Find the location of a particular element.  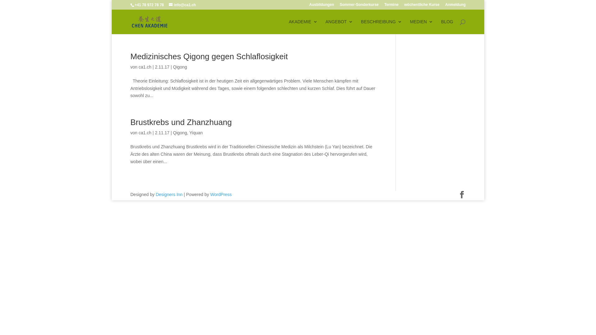

Sommer-Sonderkurse is located at coordinates (359, 6).